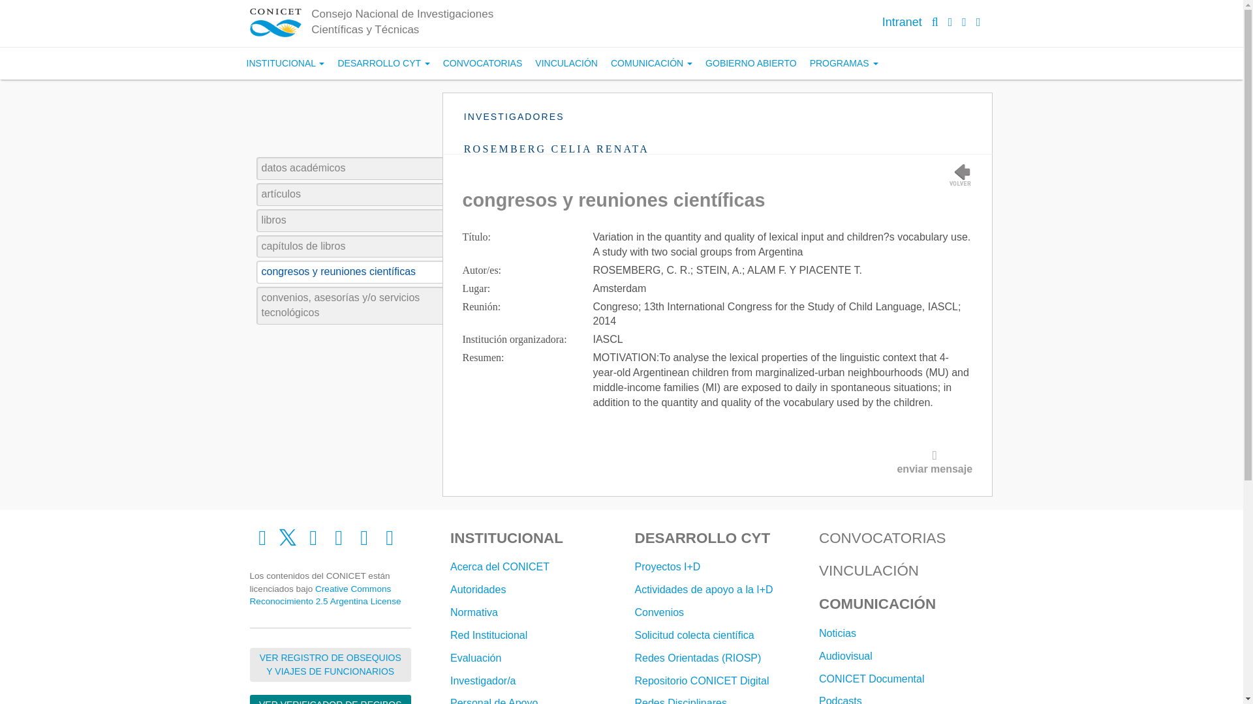  What do you see at coordinates (902, 22) in the screenshot?
I see `Intranet` at bounding box center [902, 22].